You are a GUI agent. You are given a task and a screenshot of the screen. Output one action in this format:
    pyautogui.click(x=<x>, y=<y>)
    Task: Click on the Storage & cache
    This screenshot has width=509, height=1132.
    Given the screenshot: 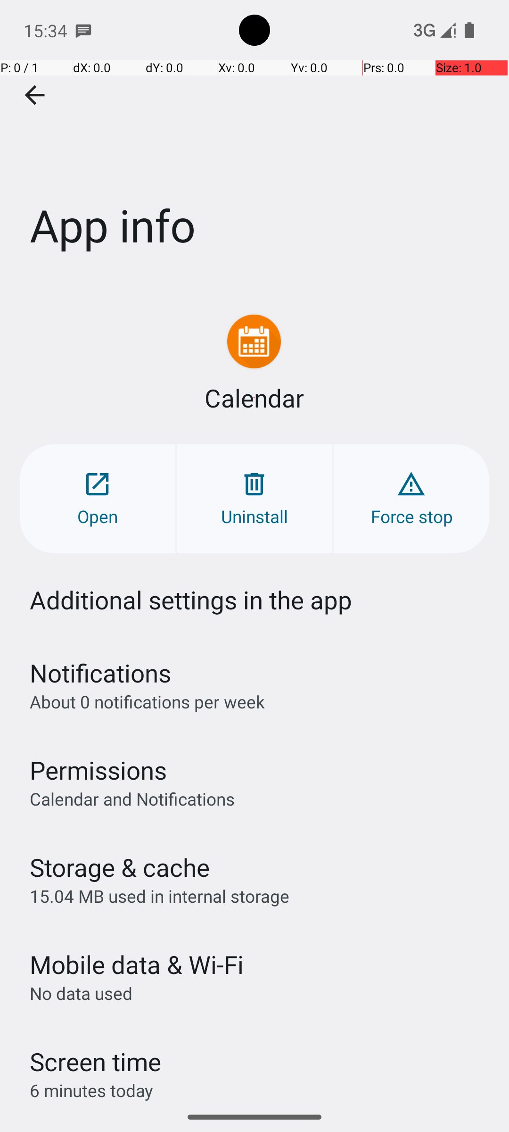 What is the action you would take?
    pyautogui.click(x=120, y=867)
    